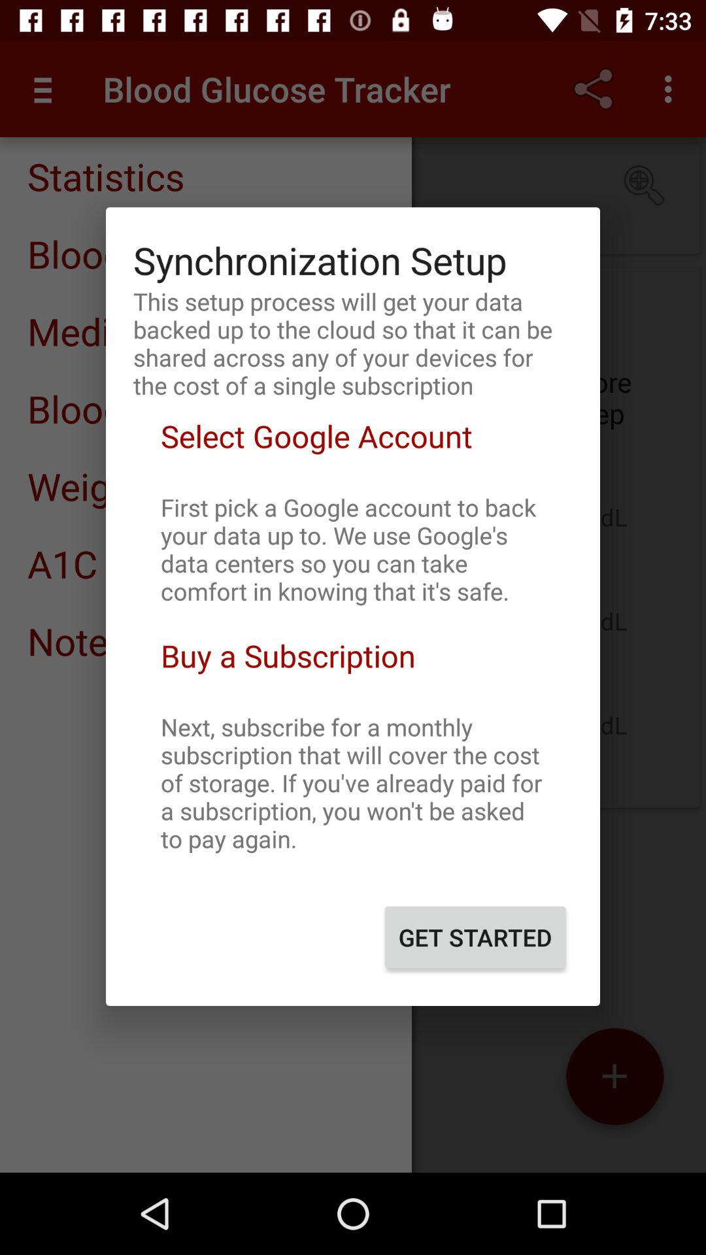 Image resolution: width=706 pixels, height=1255 pixels. I want to click on jump to the get started item, so click(475, 937).